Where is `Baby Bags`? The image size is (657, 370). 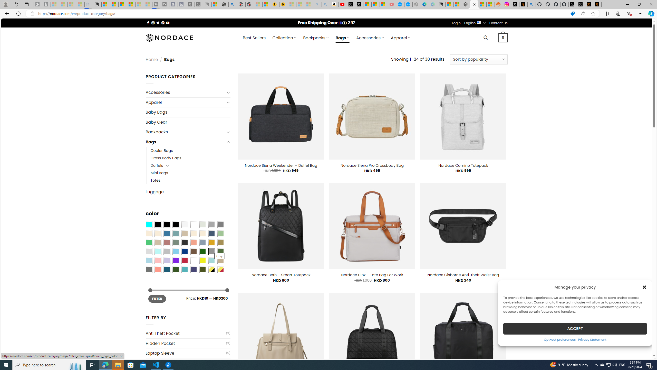 Baby Bags is located at coordinates (188, 112).